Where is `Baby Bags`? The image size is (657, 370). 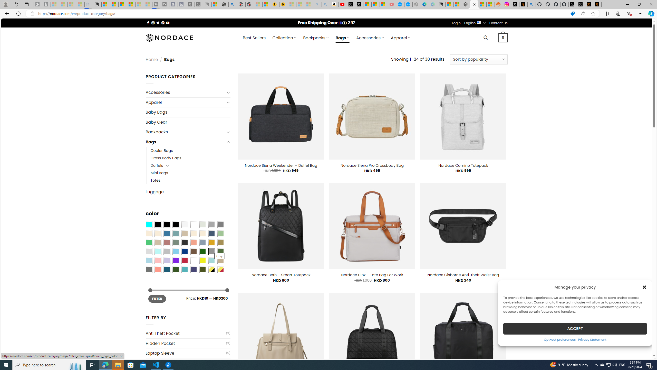 Baby Bags is located at coordinates (188, 112).